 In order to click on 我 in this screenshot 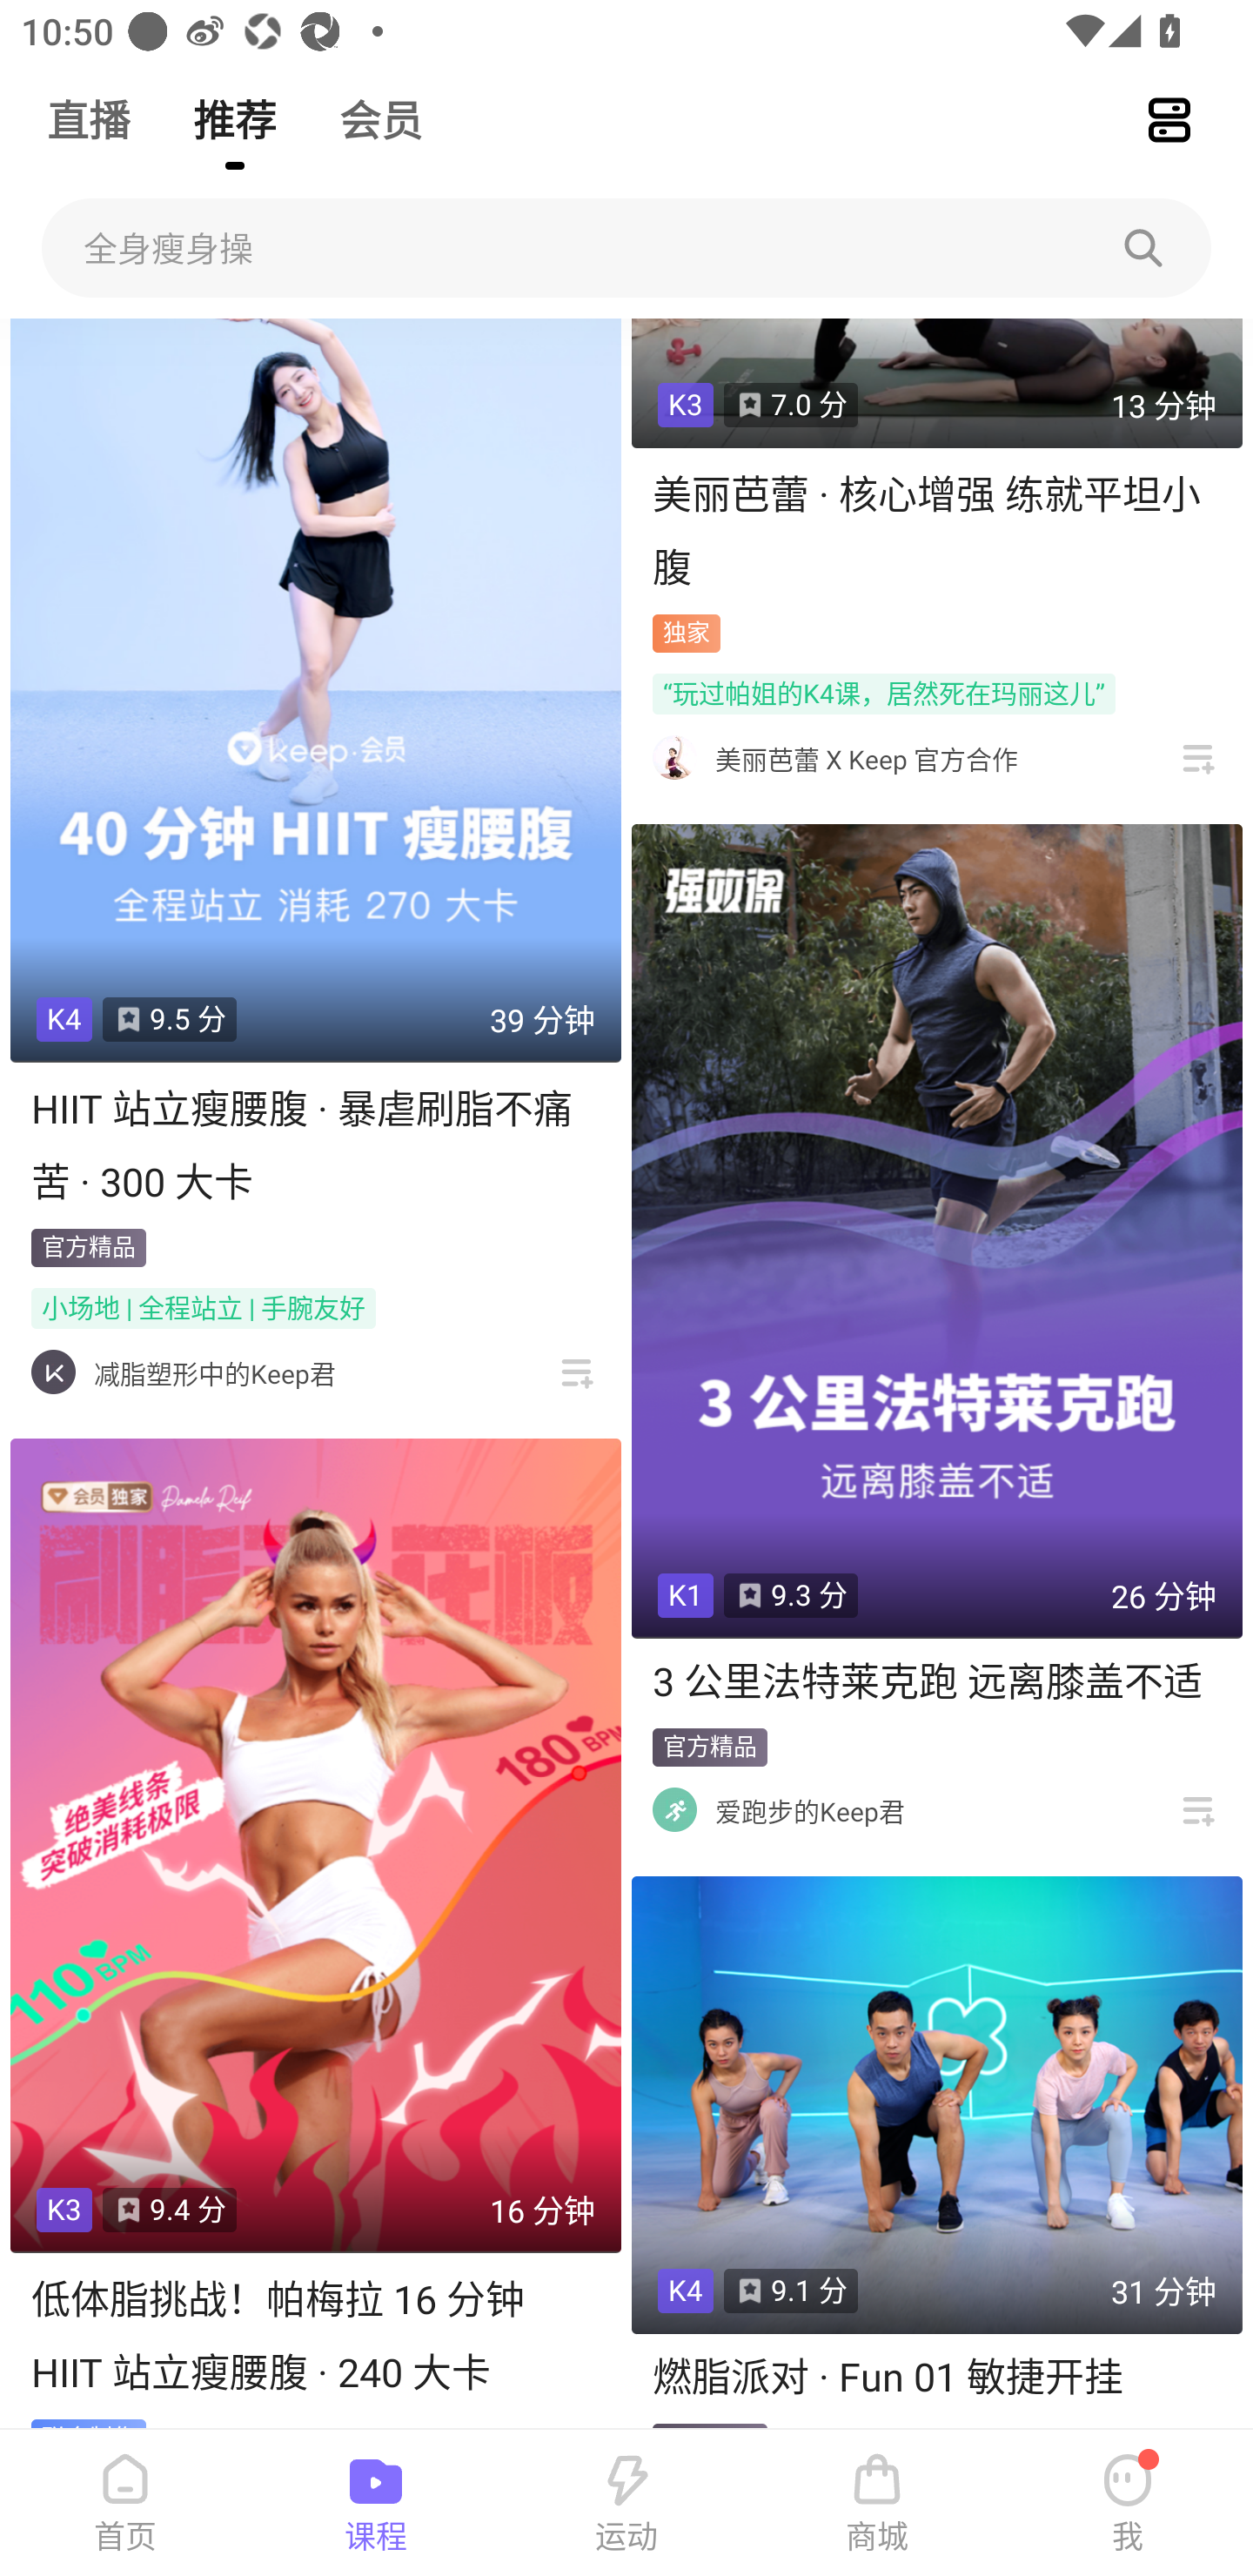, I will do `click(1128, 2503)`.